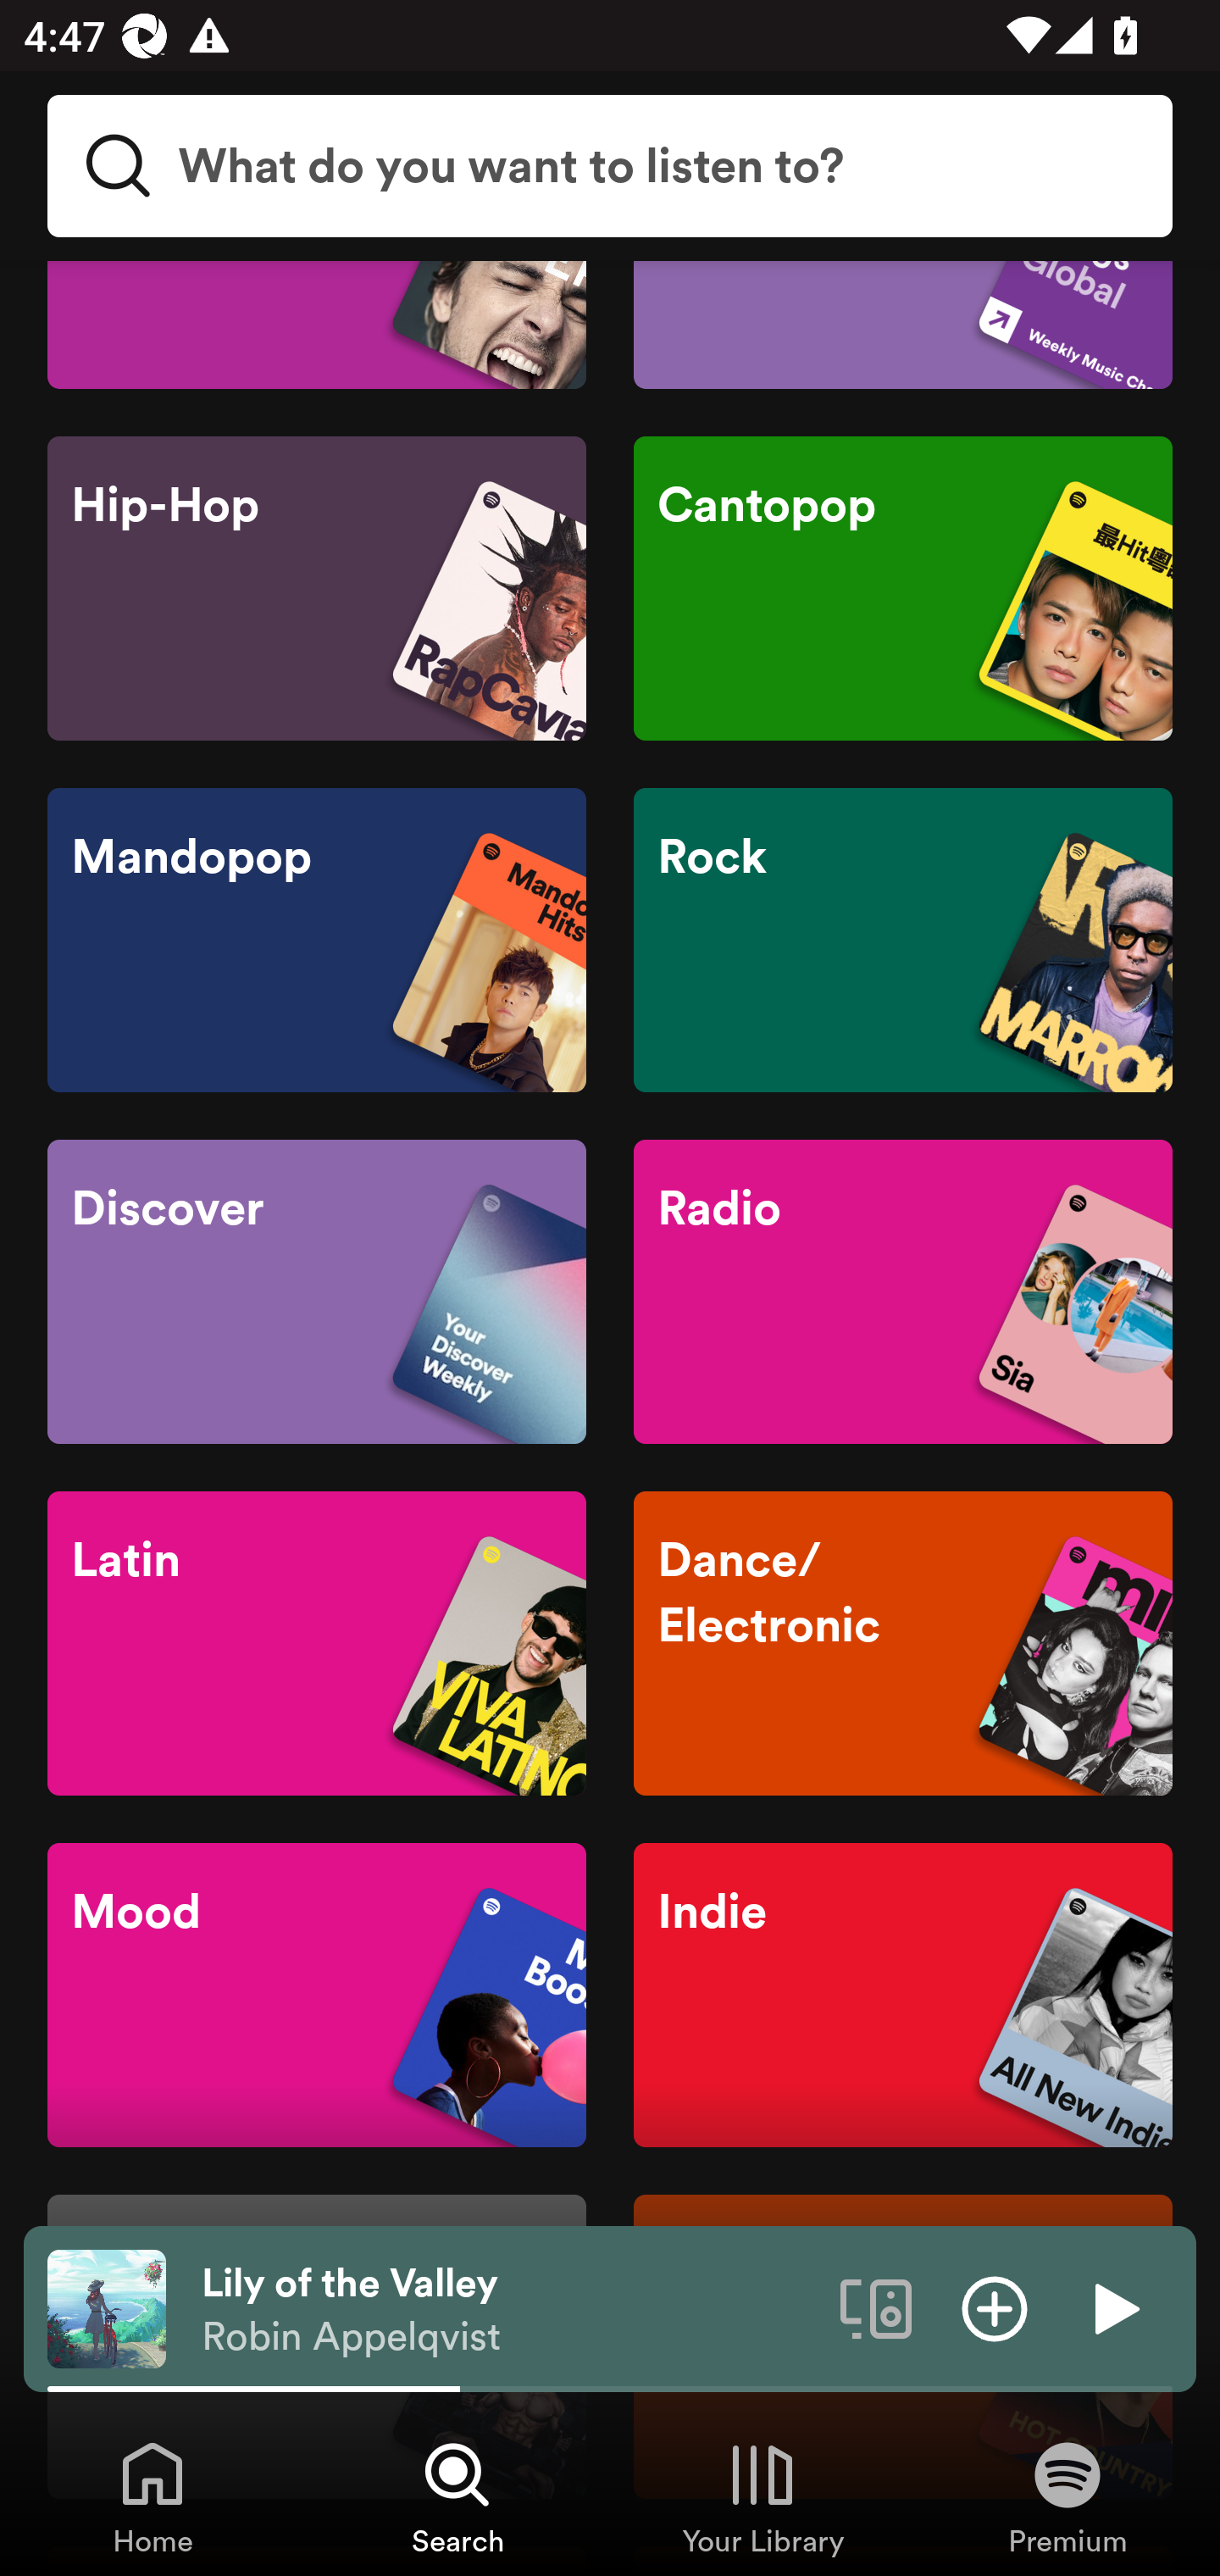 This screenshot has width=1220, height=2576. Describe the element at coordinates (762, 2496) in the screenshot. I see `Your Library, Tab 3 of 4 Your Library Your Library` at that location.